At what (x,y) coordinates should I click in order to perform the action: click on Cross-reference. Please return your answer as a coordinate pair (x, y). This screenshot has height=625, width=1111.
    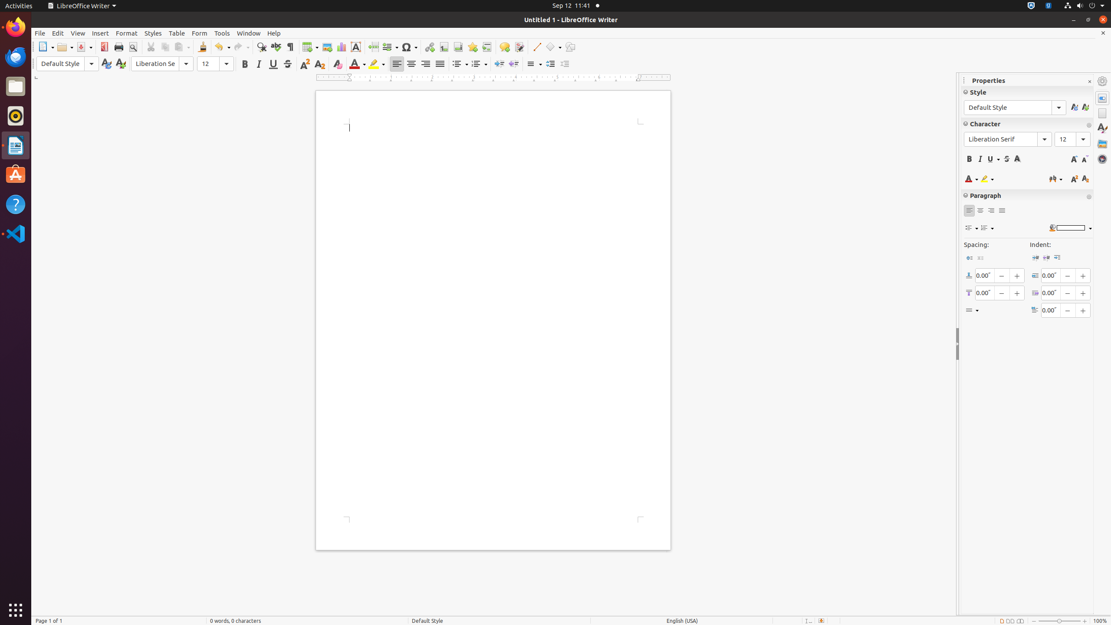
    Looking at the image, I should click on (487, 47).